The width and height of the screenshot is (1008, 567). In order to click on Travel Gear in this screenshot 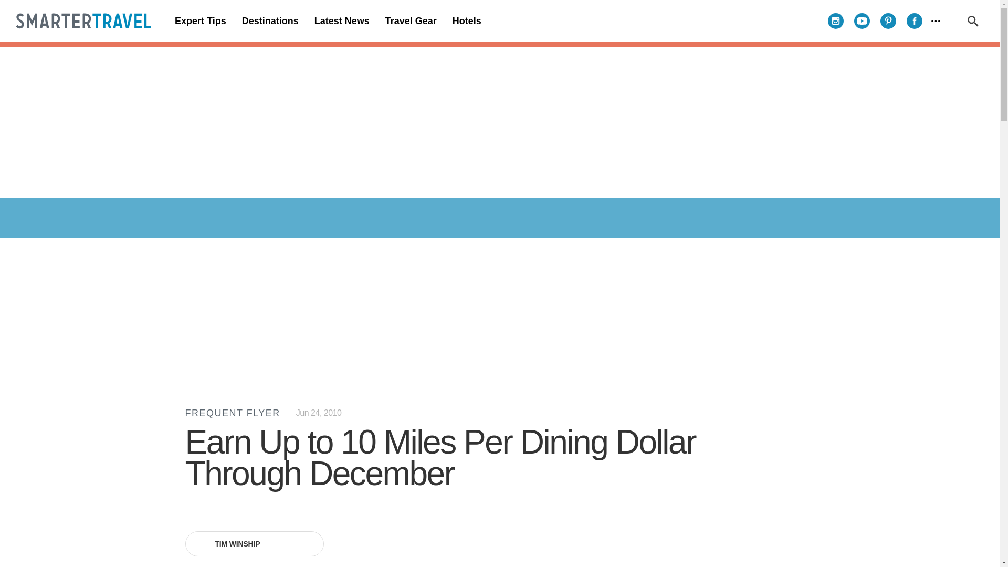, I will do `click(411, 21)`.